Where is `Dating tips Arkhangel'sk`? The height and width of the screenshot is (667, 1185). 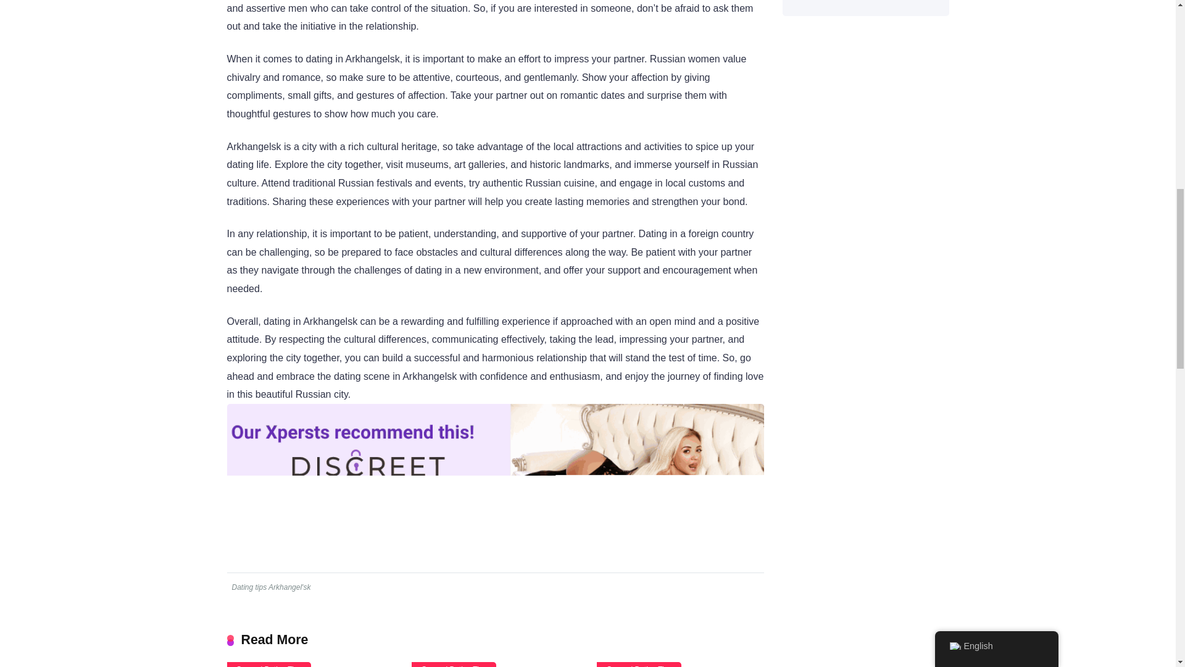 Dating tips Arkhangel'sk is located at coordinates (270, 587).